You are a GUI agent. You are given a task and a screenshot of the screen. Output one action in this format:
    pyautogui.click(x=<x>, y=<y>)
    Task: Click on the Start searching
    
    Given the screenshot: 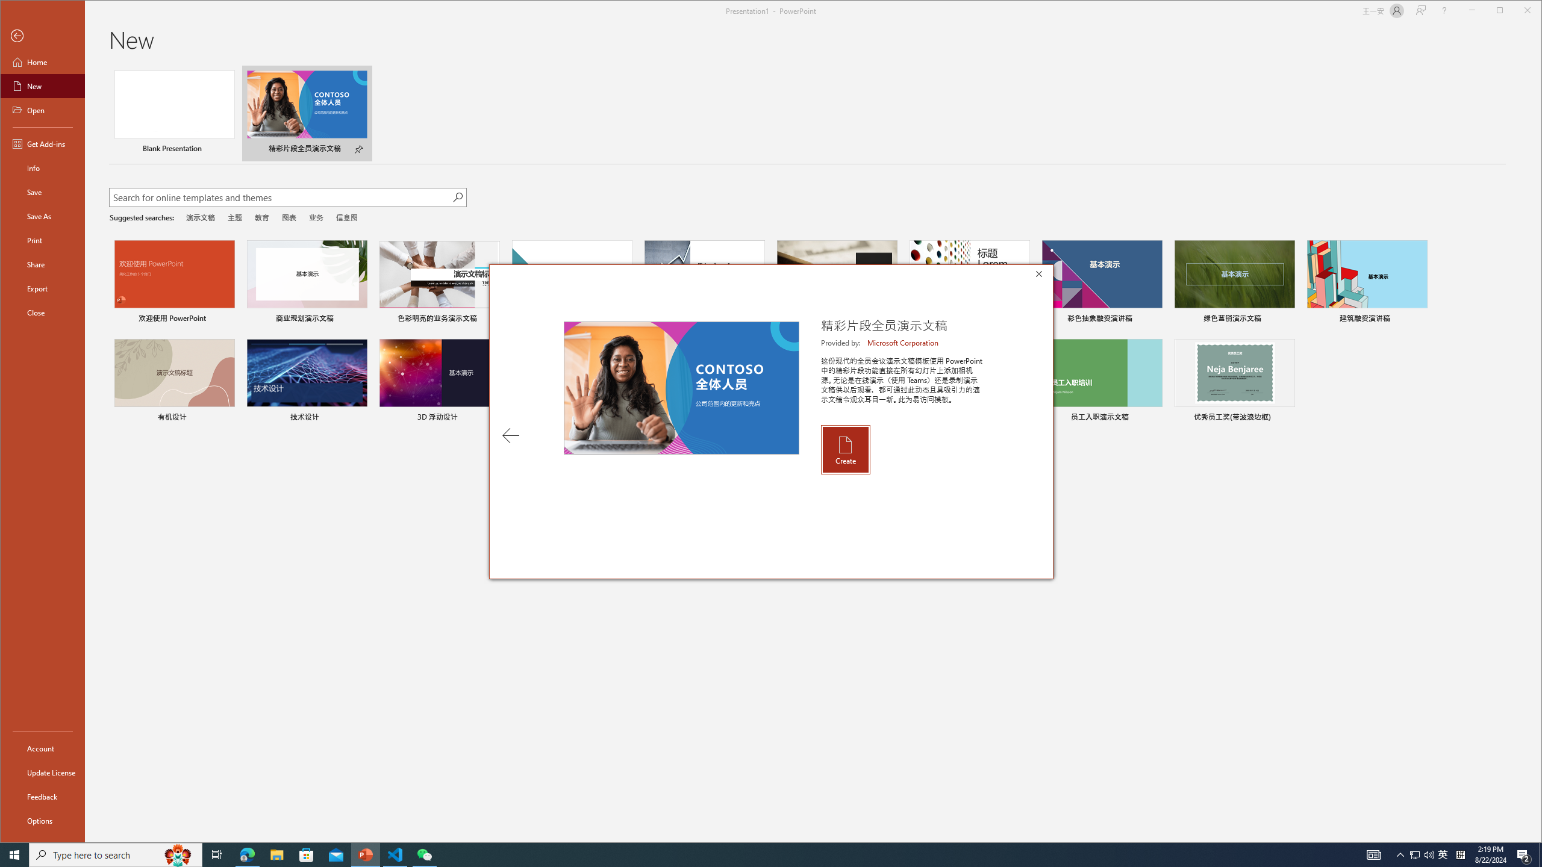 What is the action you would take?
    pyautogui.click(x=457, y=197)
    